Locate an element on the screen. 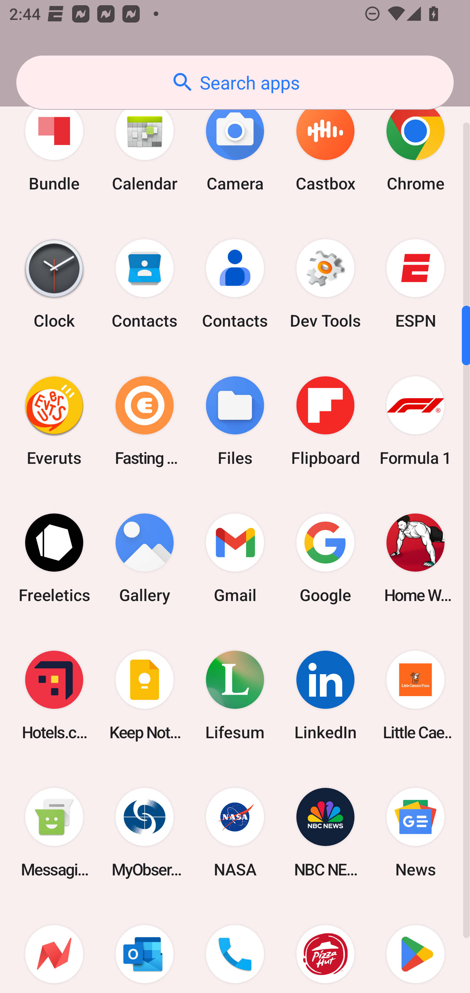  Little Caesars Pizza is located at coordinates (415, 695).